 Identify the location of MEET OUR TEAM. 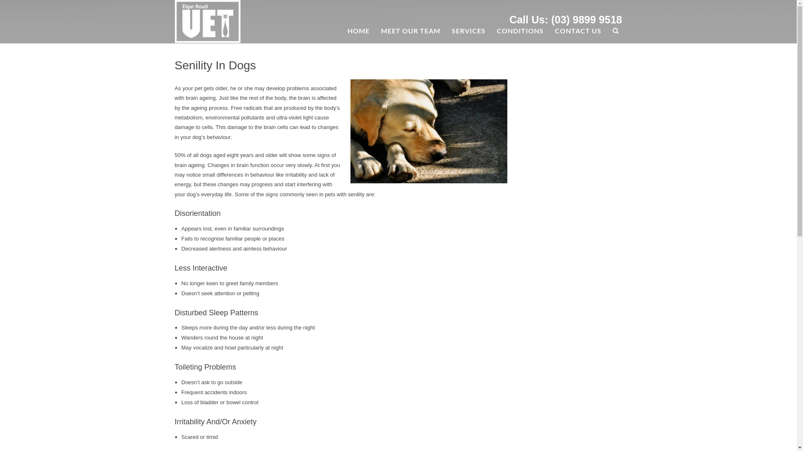
(411, 30).